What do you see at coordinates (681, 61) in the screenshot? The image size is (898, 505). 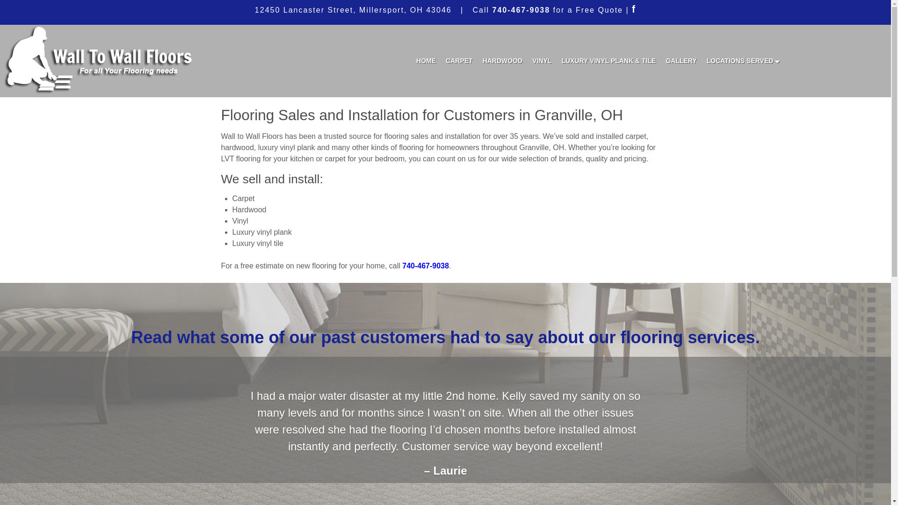 I see `GALLERY` at bounding box center [681, 61].